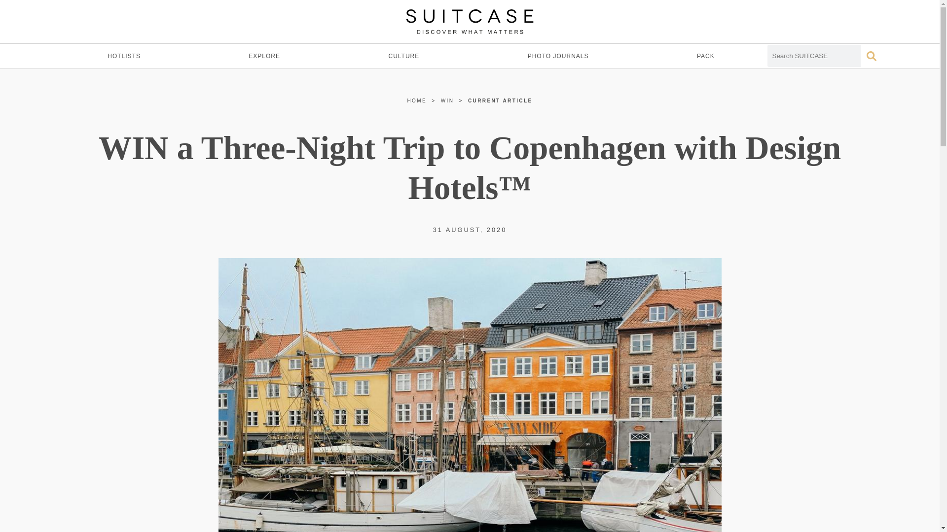  Describe the element at coordinates (417, 100) in the screenshot. I see `HOME` at that location.